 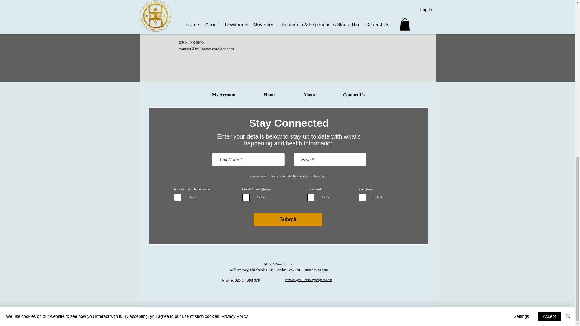 What do you see at coordinates (353, 95) in the screenshot?
I see `Contact Us` at bounding box center [353, 95].